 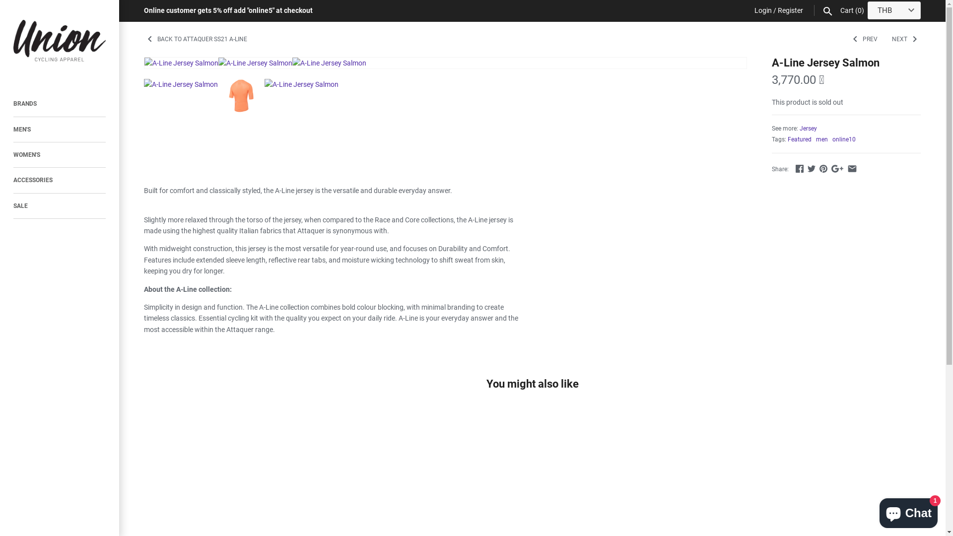 I want to click on Cart (0), so click(x=853, y=10).